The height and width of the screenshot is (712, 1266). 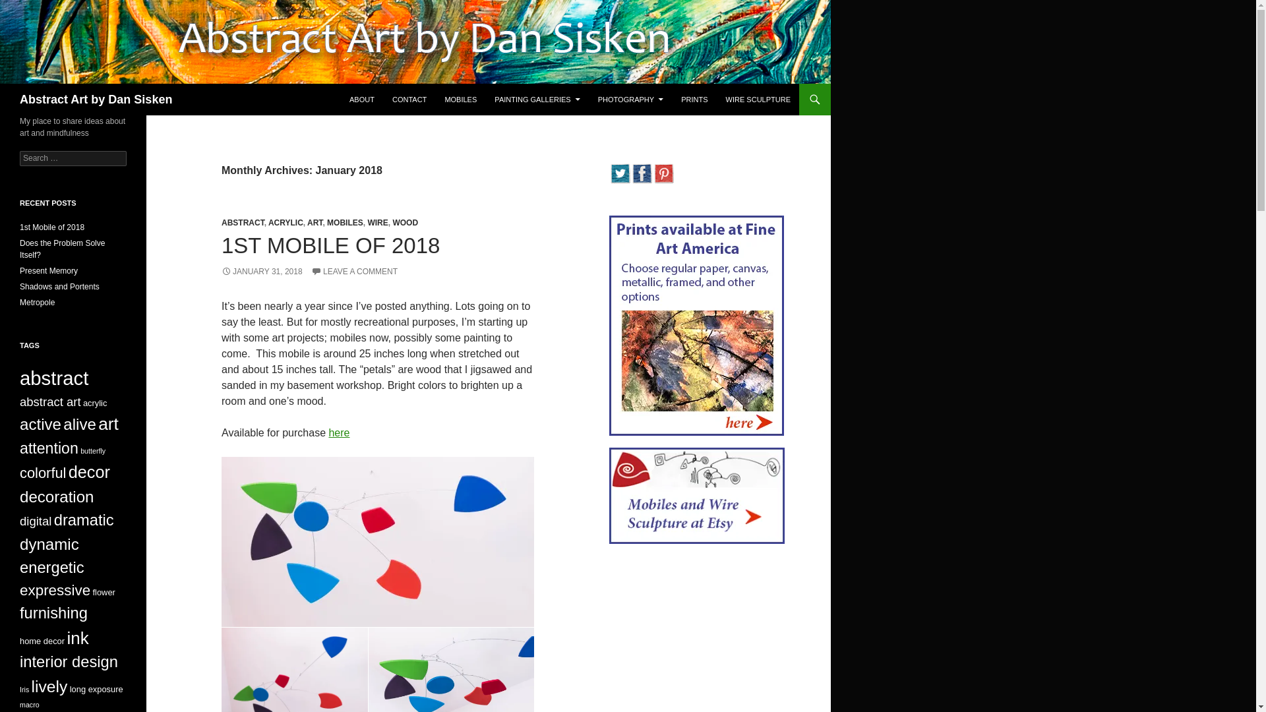 I want to click on ABOUT, so click(x=361, y=99).